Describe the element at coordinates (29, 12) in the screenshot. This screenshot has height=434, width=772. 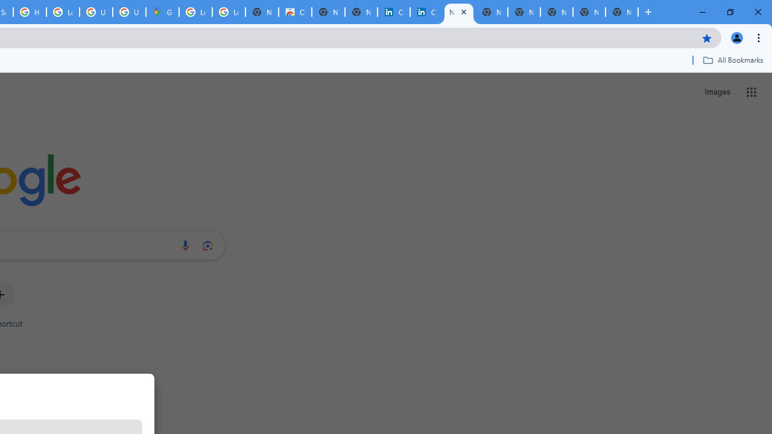
I see `How Chrome protects your passwords - Google Chrome Help` at that location.